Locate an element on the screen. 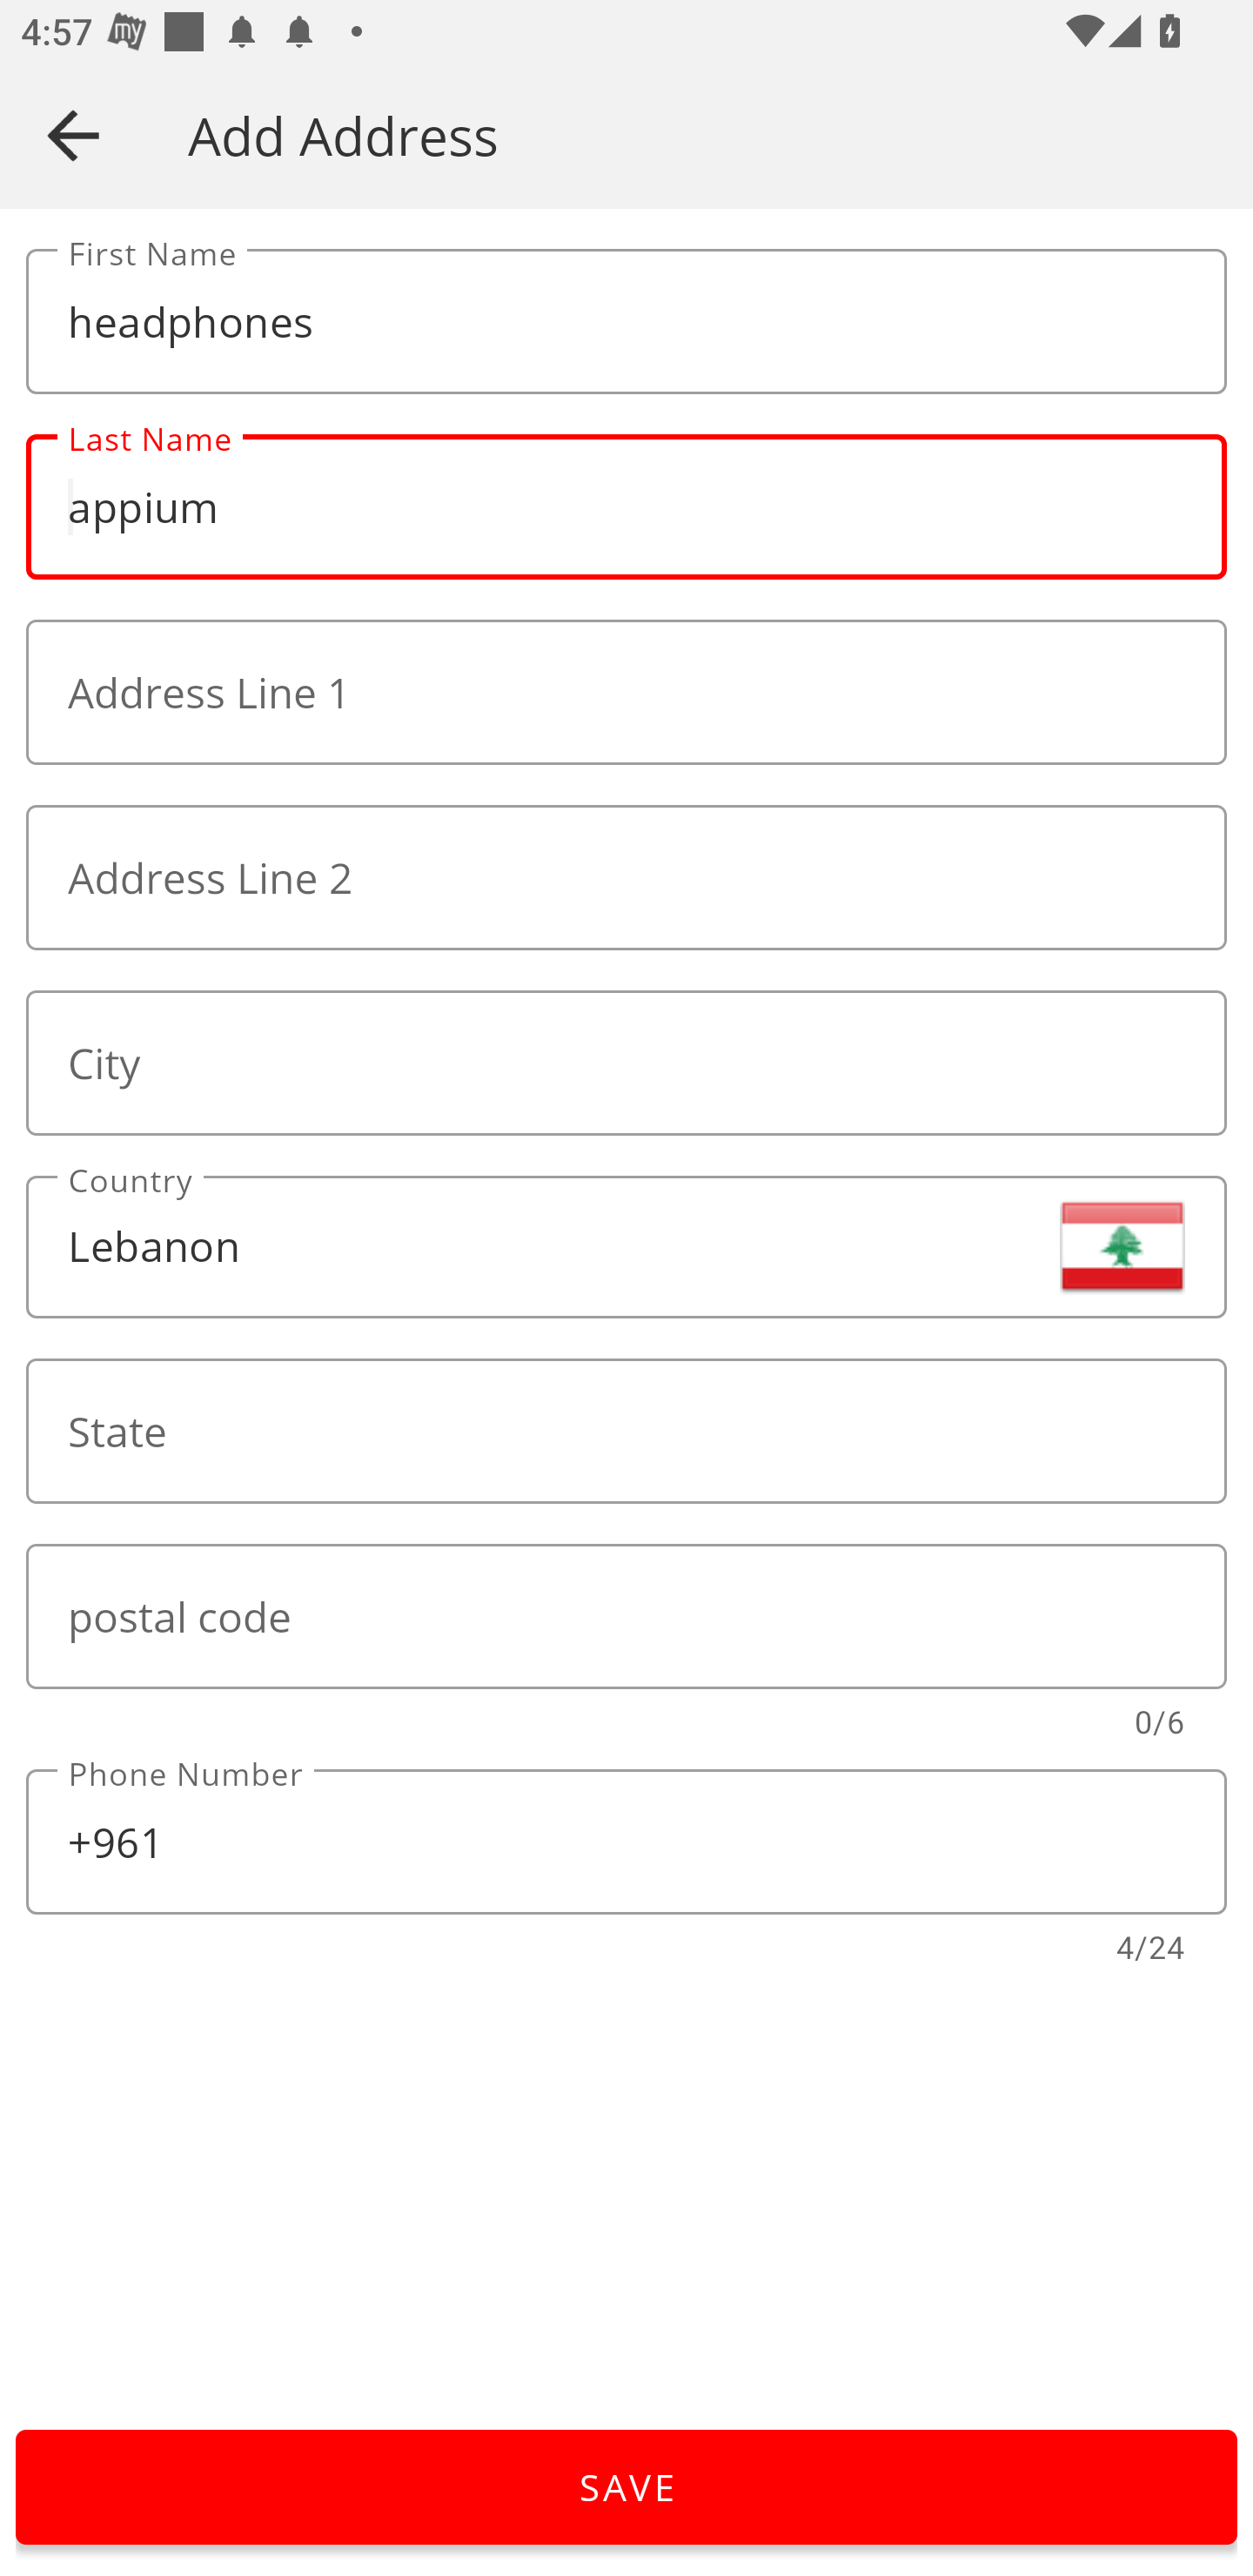  City is located at coordinates (626, 1062).